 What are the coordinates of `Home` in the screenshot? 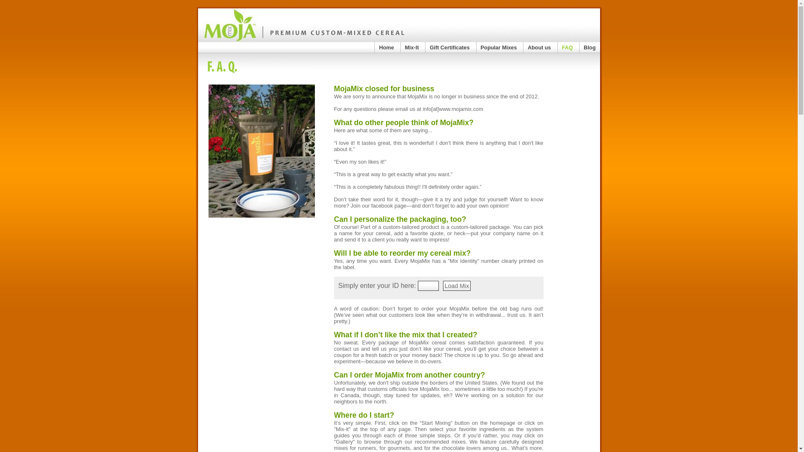 It's located at (386, 48).